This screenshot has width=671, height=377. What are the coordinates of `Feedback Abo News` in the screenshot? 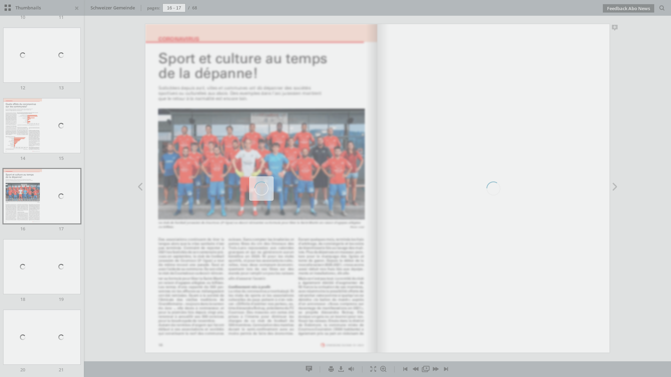 It's located at (628, 8).